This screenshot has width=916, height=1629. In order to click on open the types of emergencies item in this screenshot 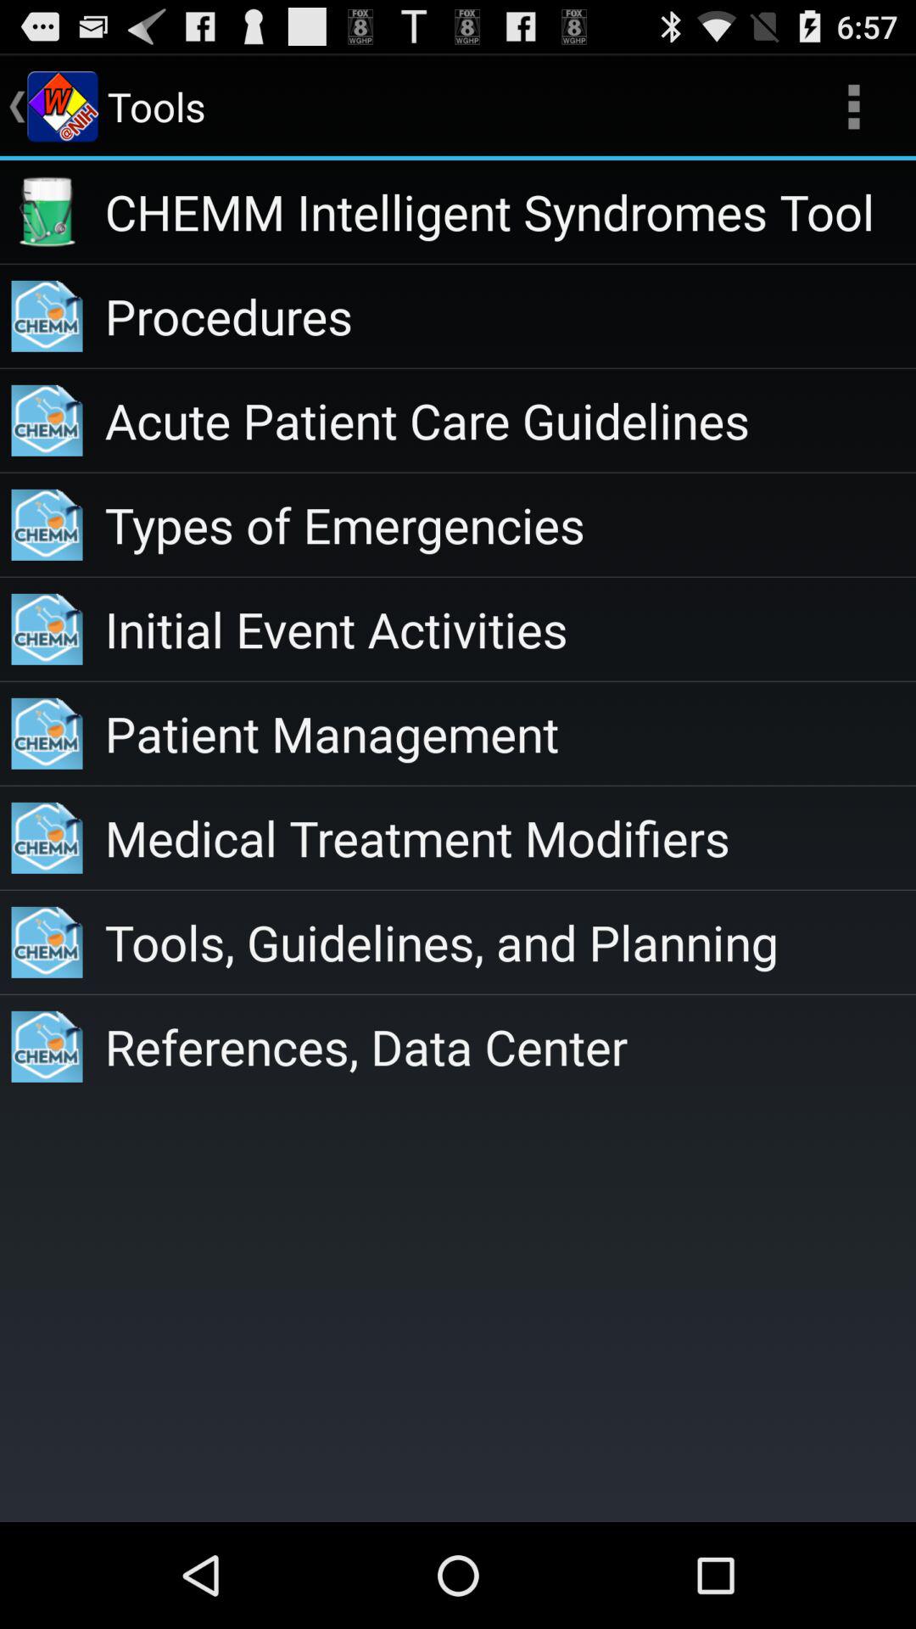, I will do `click(511, 524)`.